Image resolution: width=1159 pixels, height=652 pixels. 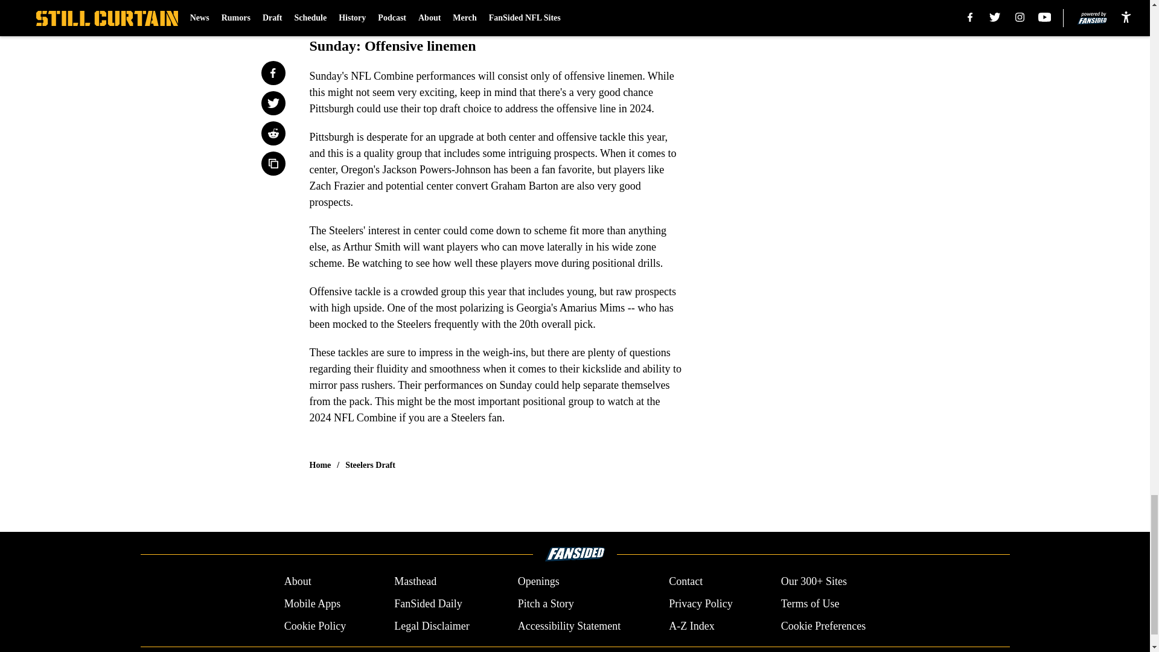 I want to click on Home, so click(x=320, y=465).